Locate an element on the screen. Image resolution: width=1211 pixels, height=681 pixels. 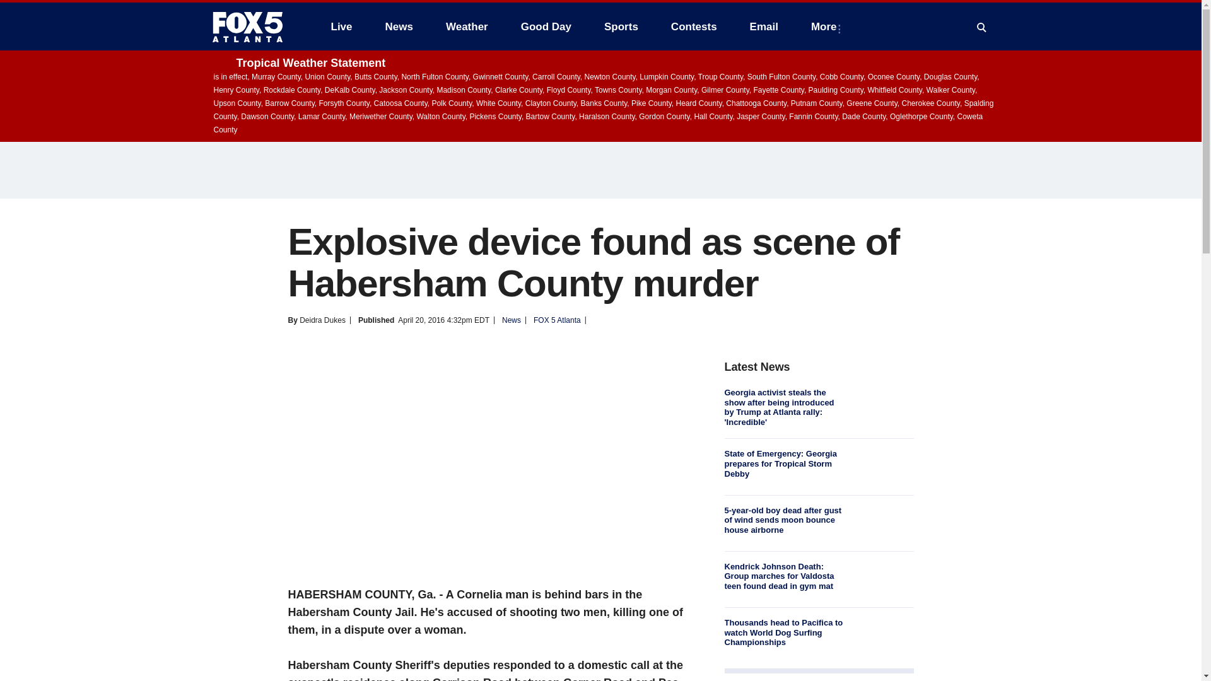
Live is located at coordinates (341, 26).